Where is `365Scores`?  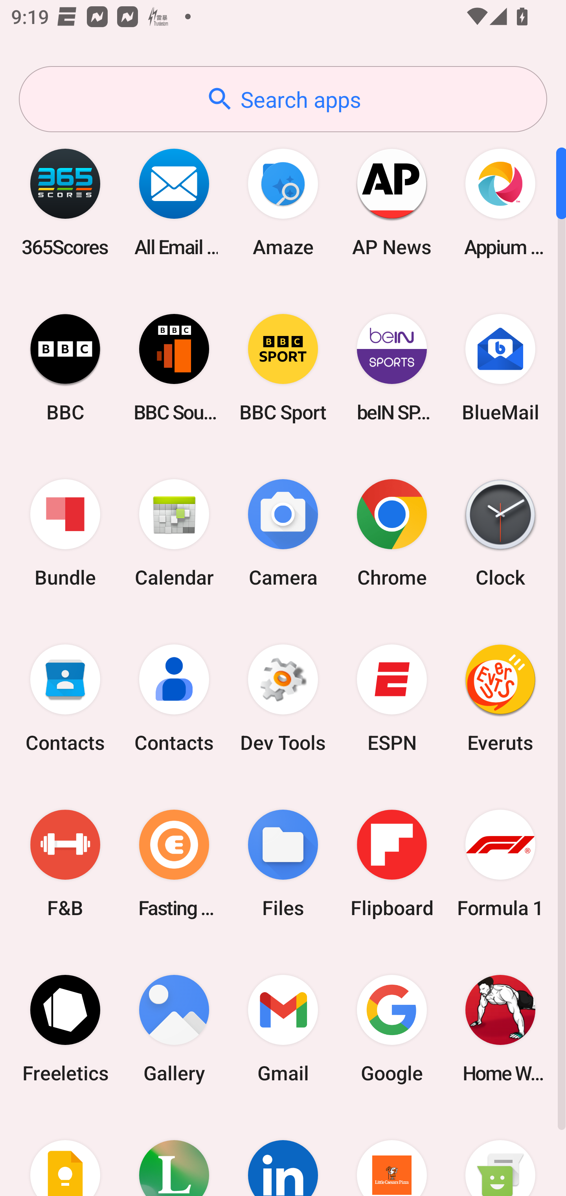 365Scores is located at coordinates (65, 202).